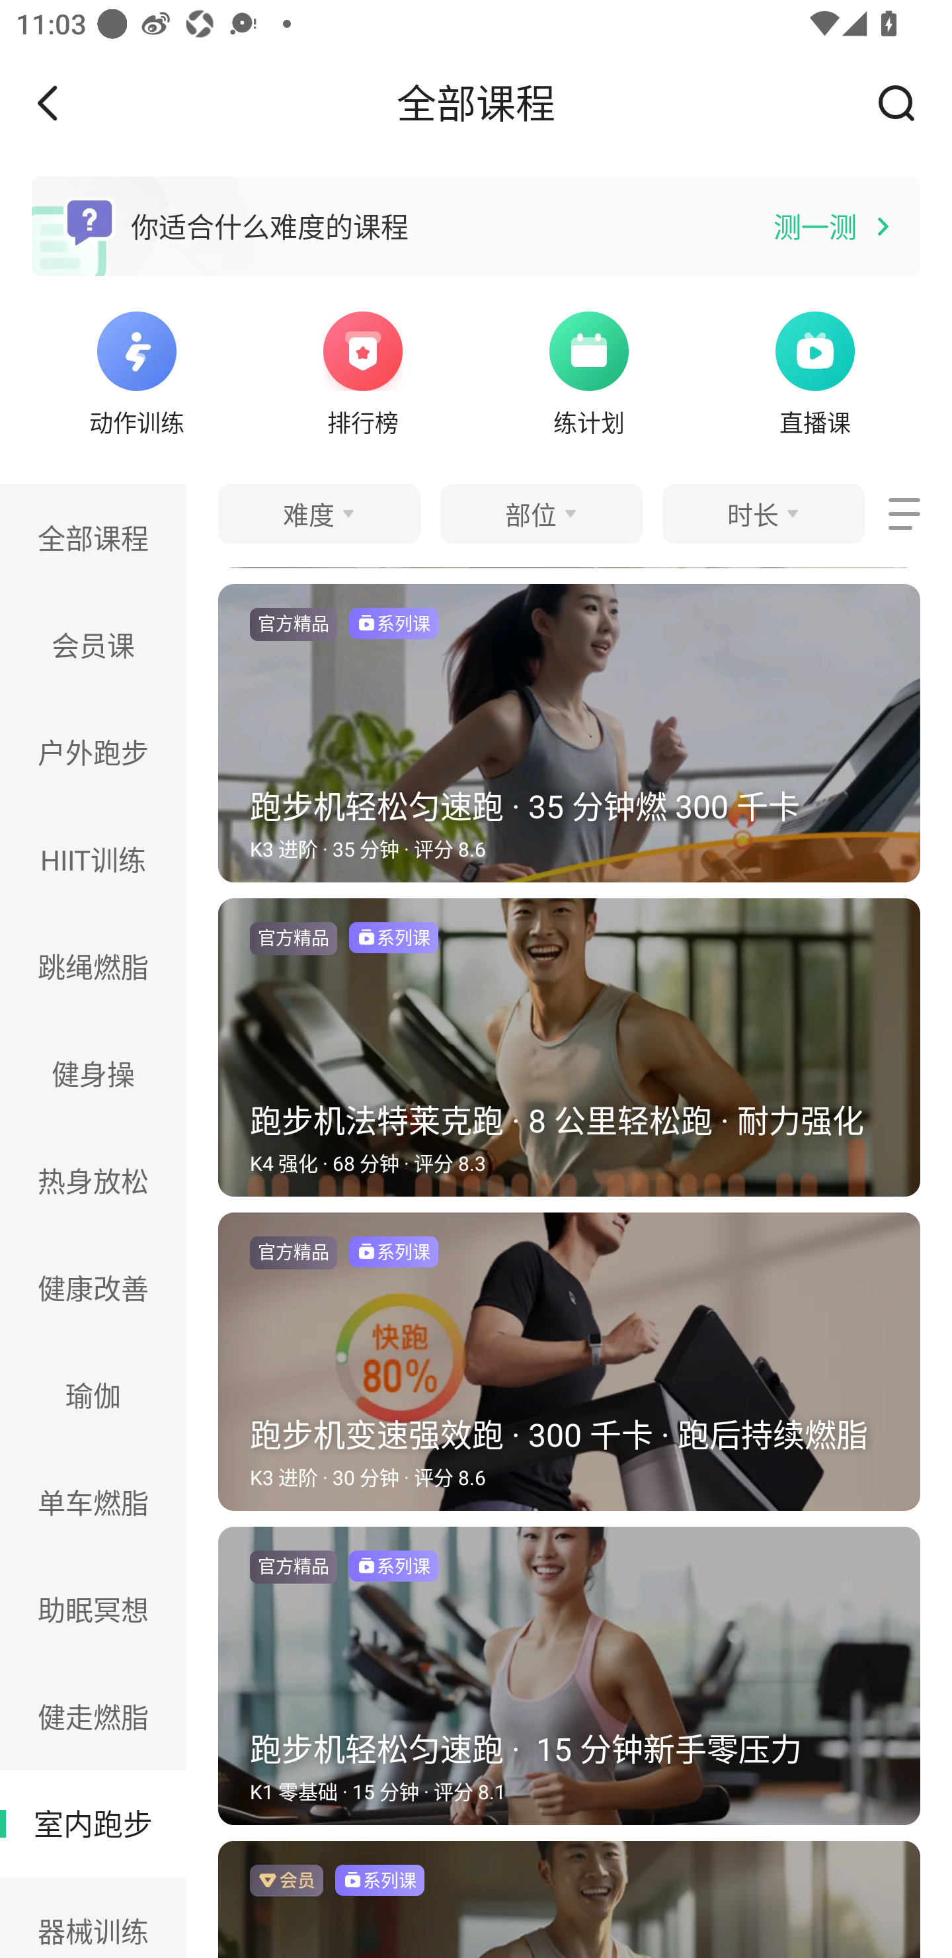  What do you see at coordinates (93, 1287) in the screenshot?
I see `健康改善` at bounding box center [93, 1287].